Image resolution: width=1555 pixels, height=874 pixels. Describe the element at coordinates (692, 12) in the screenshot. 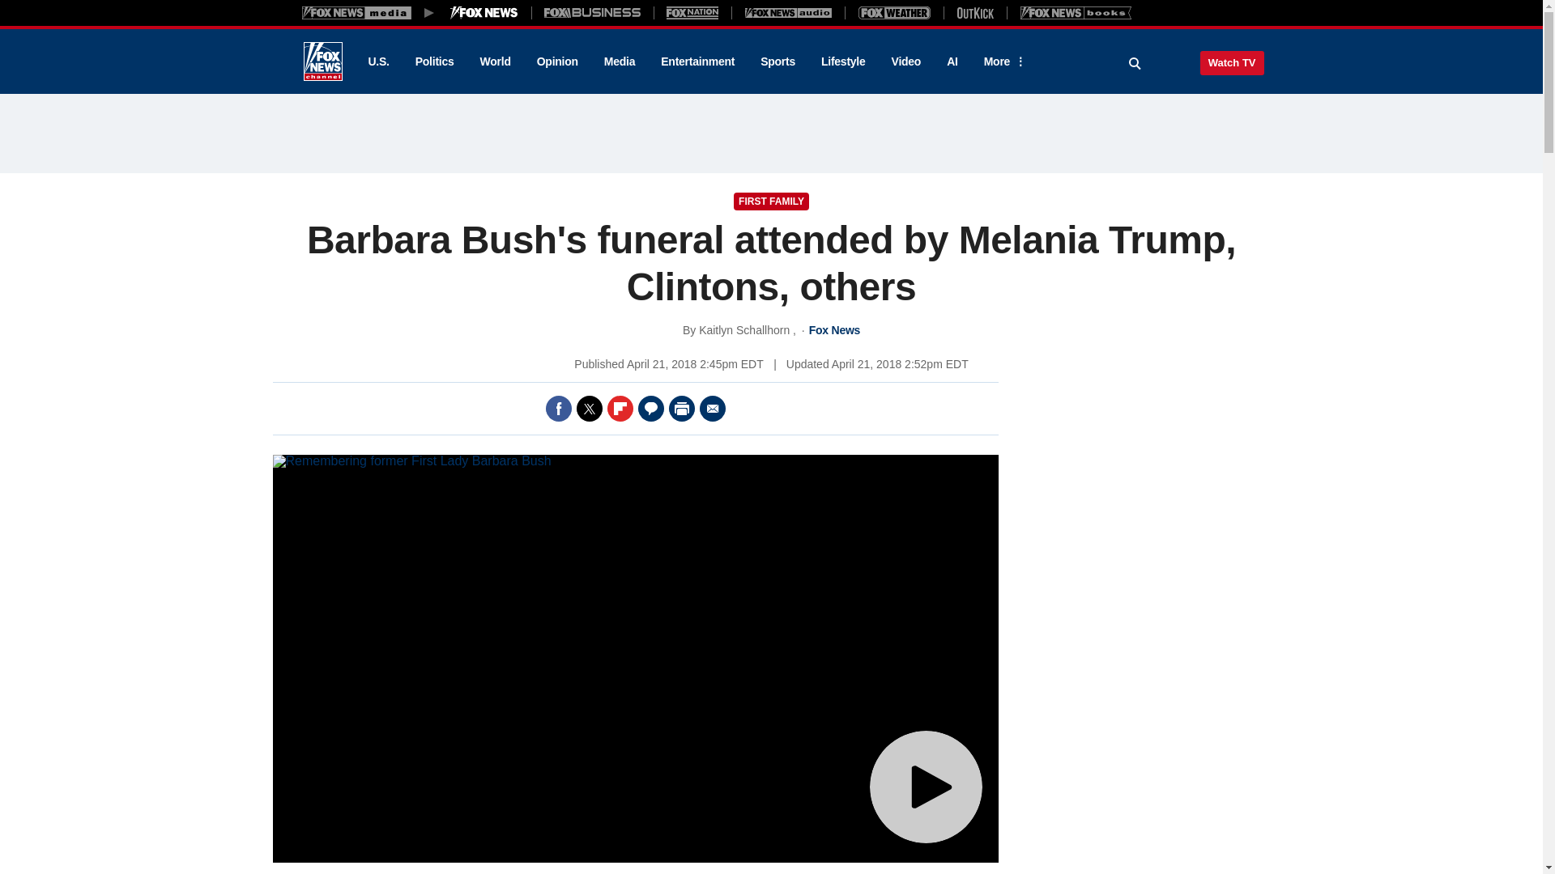

I see `Fox Nation` at that location.